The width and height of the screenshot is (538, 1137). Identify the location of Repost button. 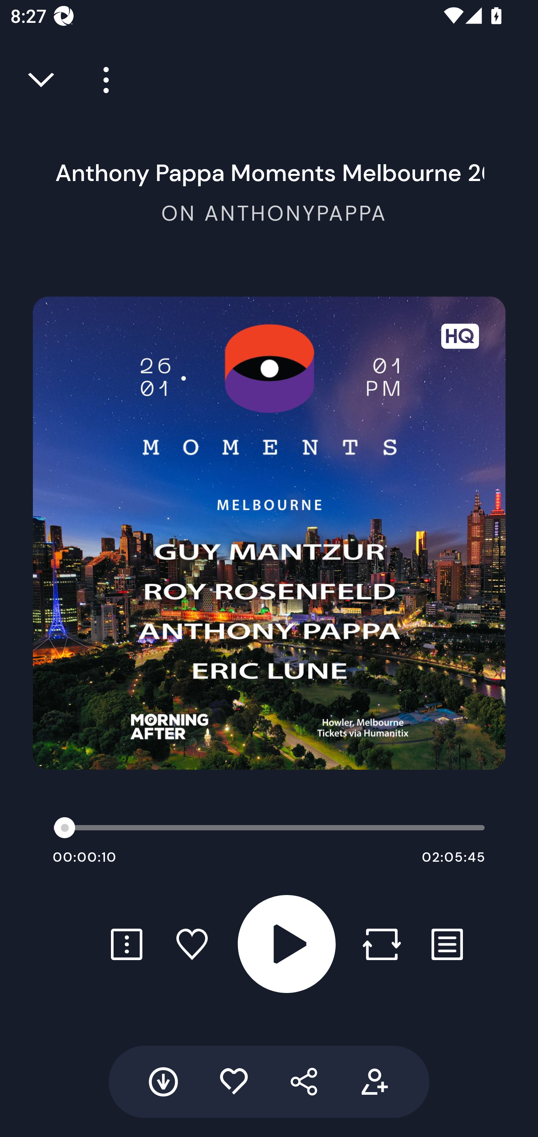
(381, 944).